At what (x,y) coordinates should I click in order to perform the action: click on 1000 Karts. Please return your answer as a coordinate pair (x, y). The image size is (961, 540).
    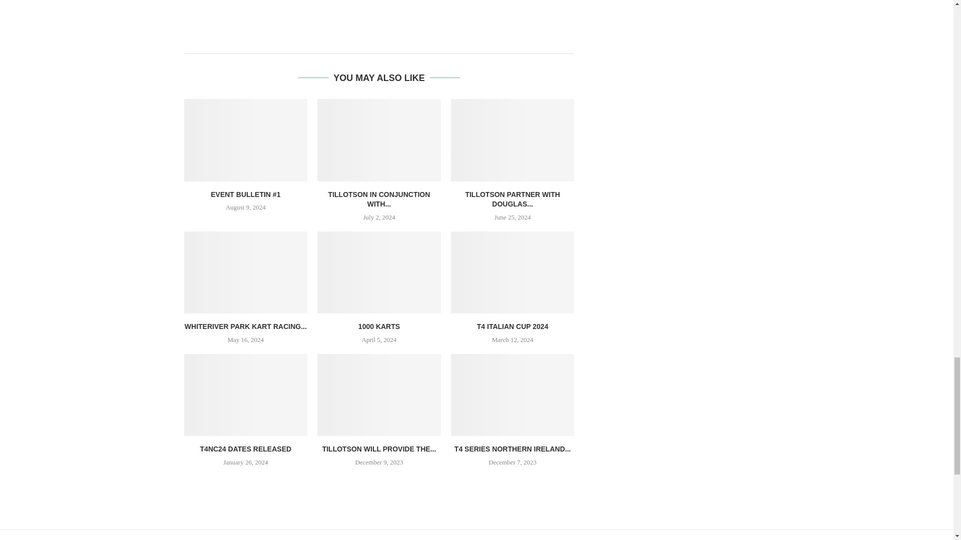
    Looking at the image, I should click on (379, 272).